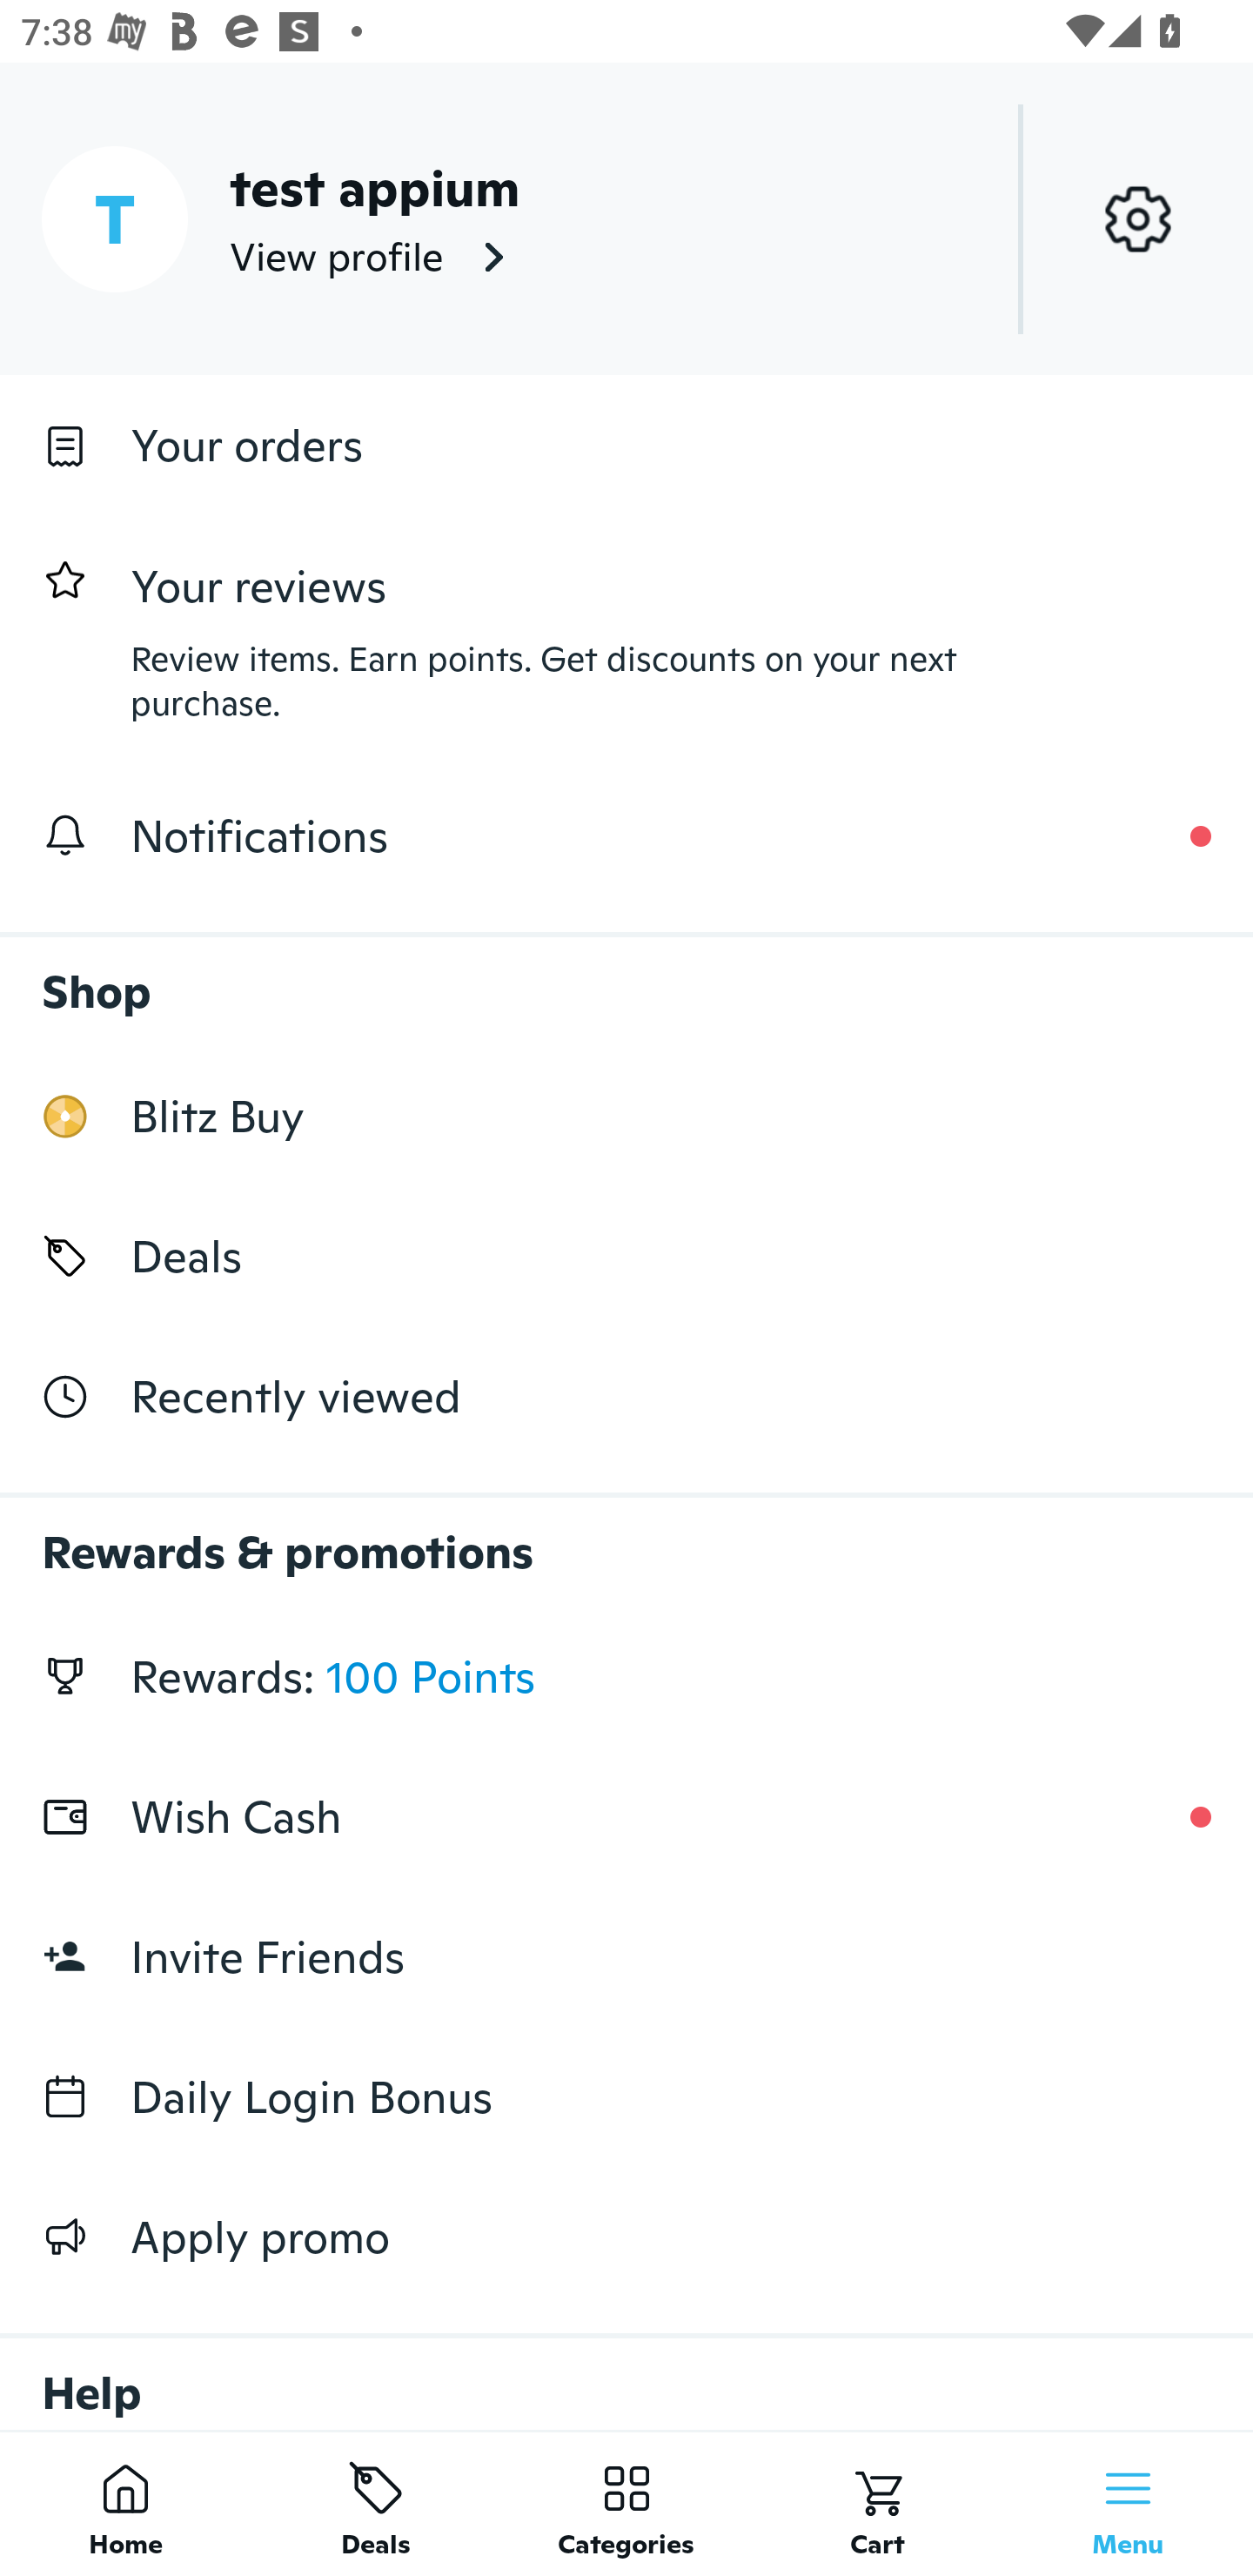 The width and height of the screenshot is (1253, 2576). What do you see at coordinates (626, 1956) in the screenshot?
I see `Invite Friends` at bounding box center [626, 1956].